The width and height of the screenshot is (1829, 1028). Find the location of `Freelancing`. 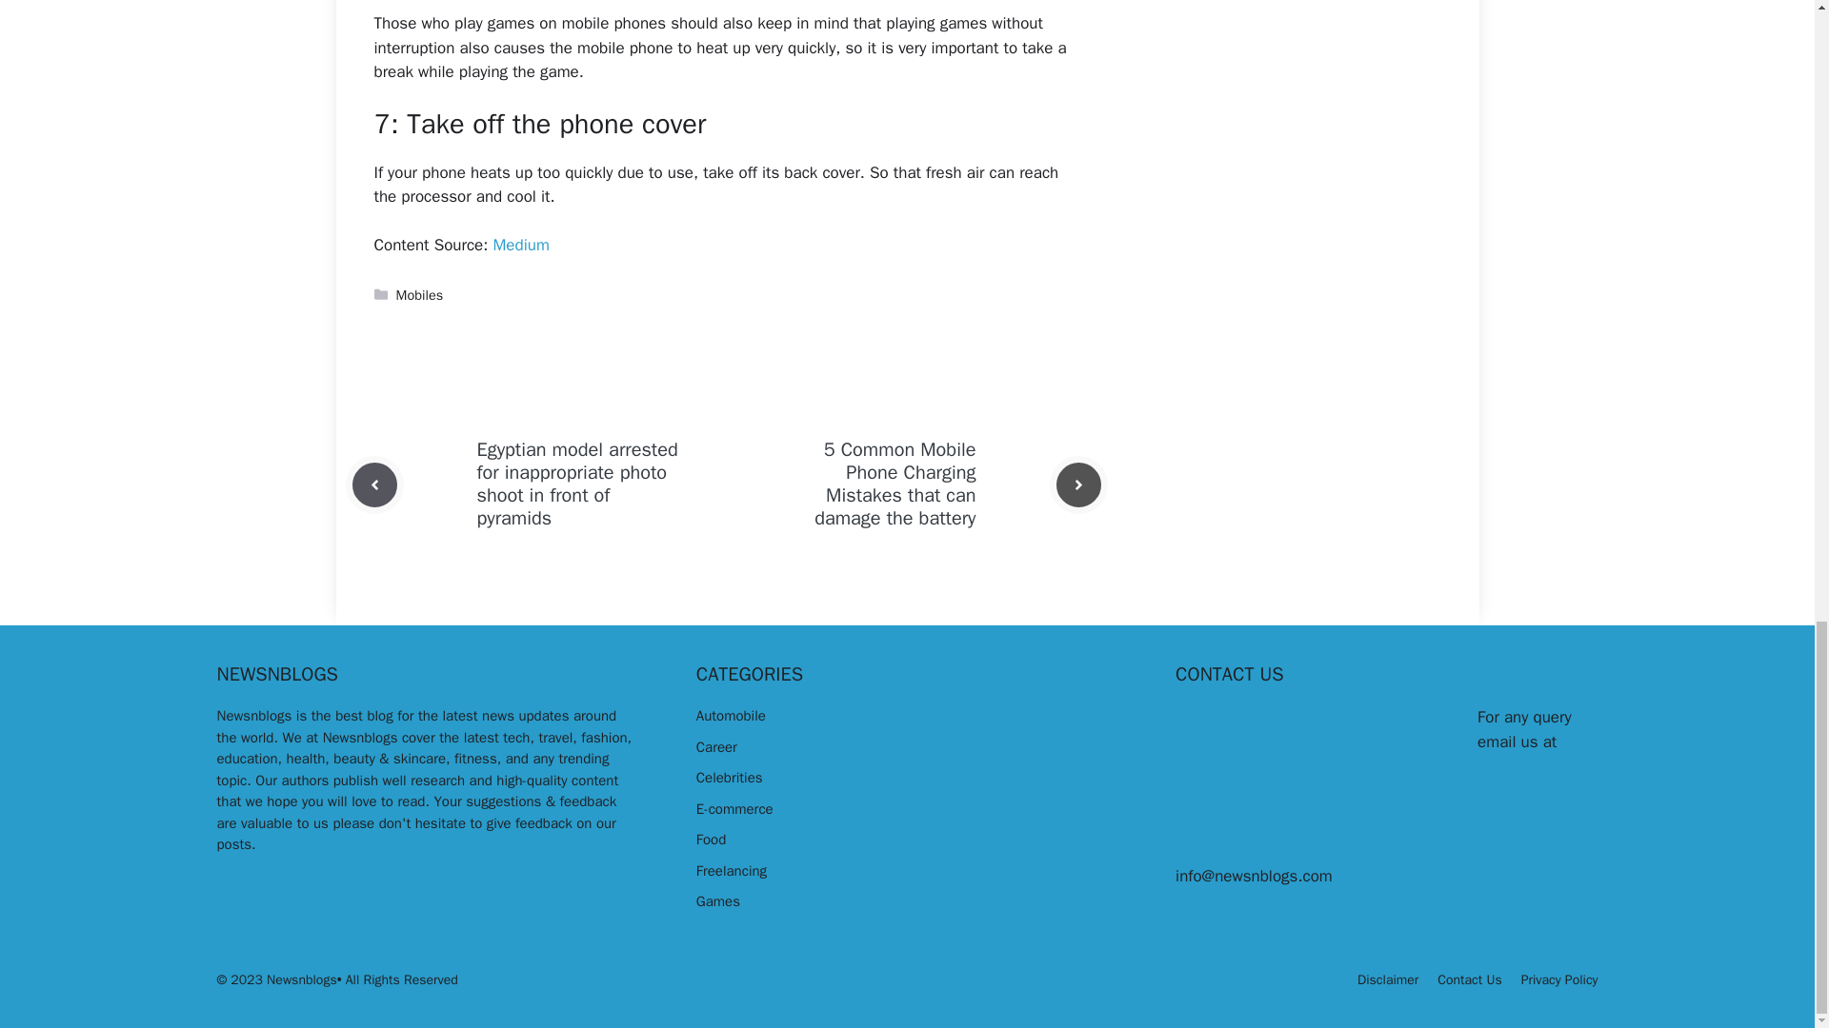

Freelancing is located at coordinates (732, 871).